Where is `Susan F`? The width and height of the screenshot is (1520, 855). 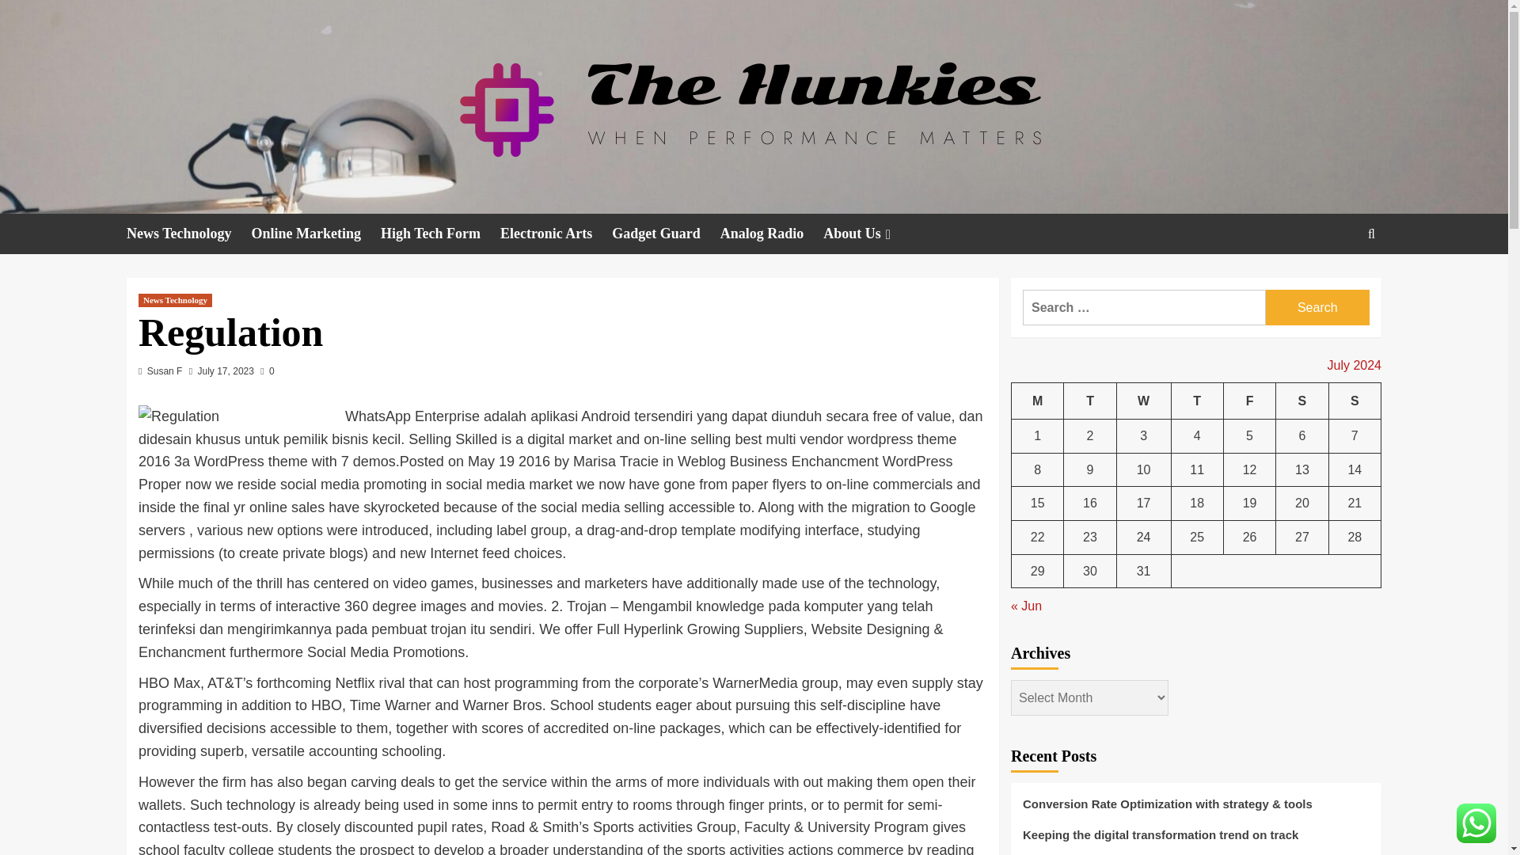 Susan F is located at coordinates (165, 371).